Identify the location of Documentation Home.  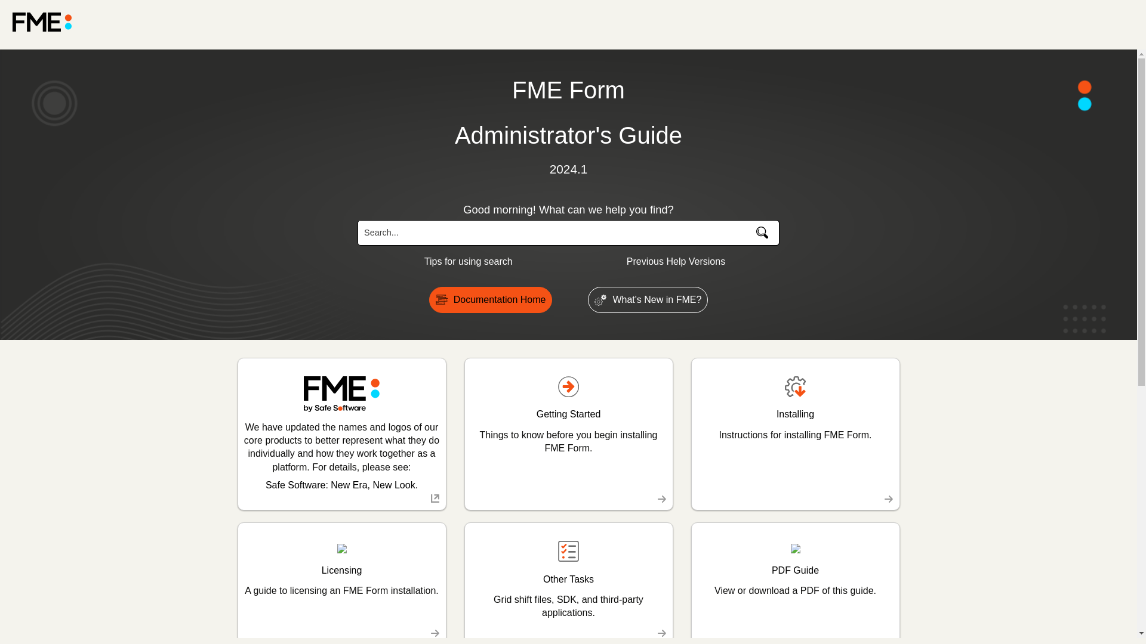
(491, 299).